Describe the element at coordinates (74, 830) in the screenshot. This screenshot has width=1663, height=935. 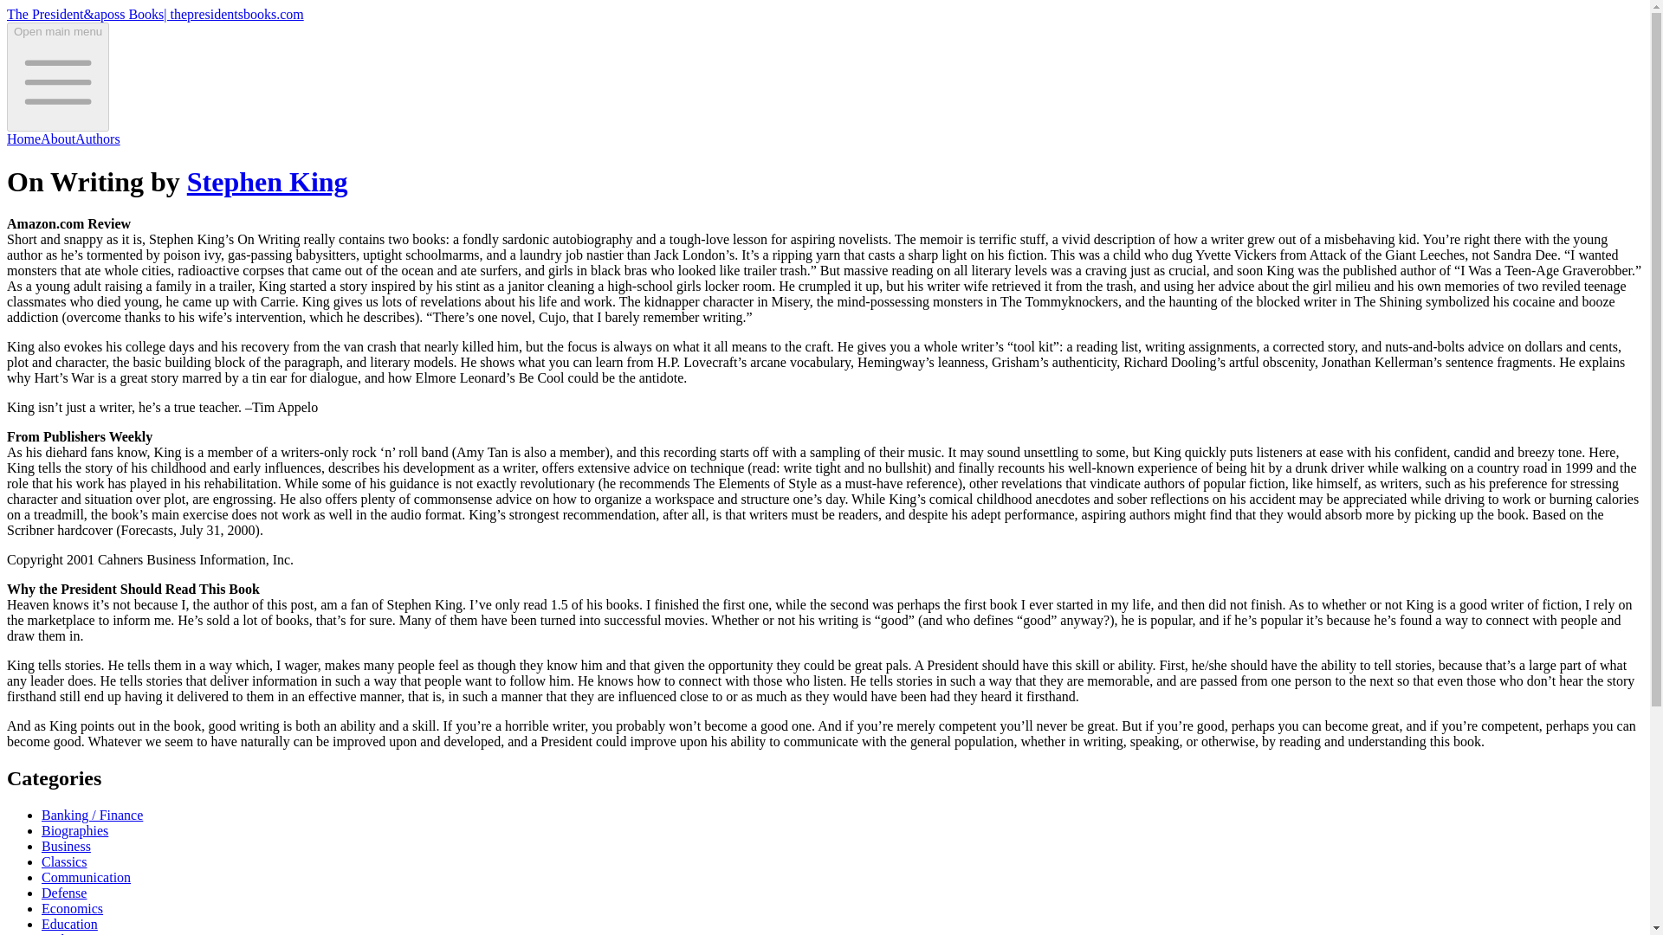
I see `Biographies` at that location.